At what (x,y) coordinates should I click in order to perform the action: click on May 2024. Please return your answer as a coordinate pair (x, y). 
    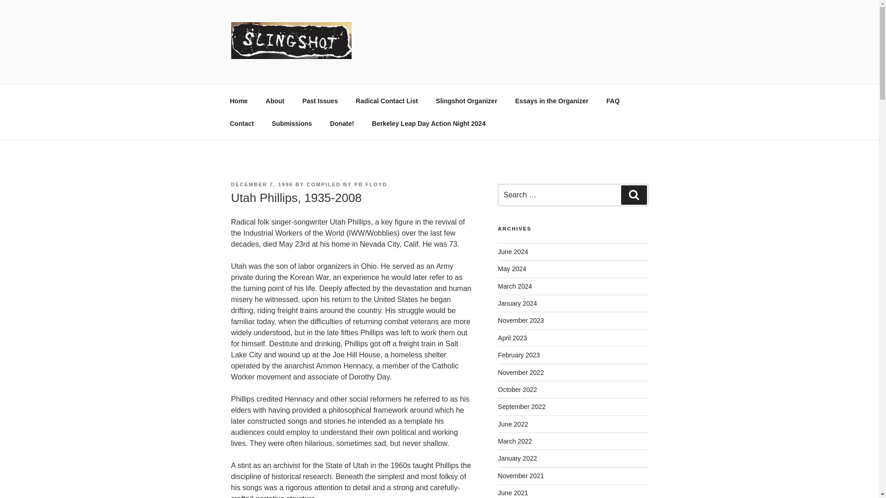
    Looking at the image, I should click on (512, 268).